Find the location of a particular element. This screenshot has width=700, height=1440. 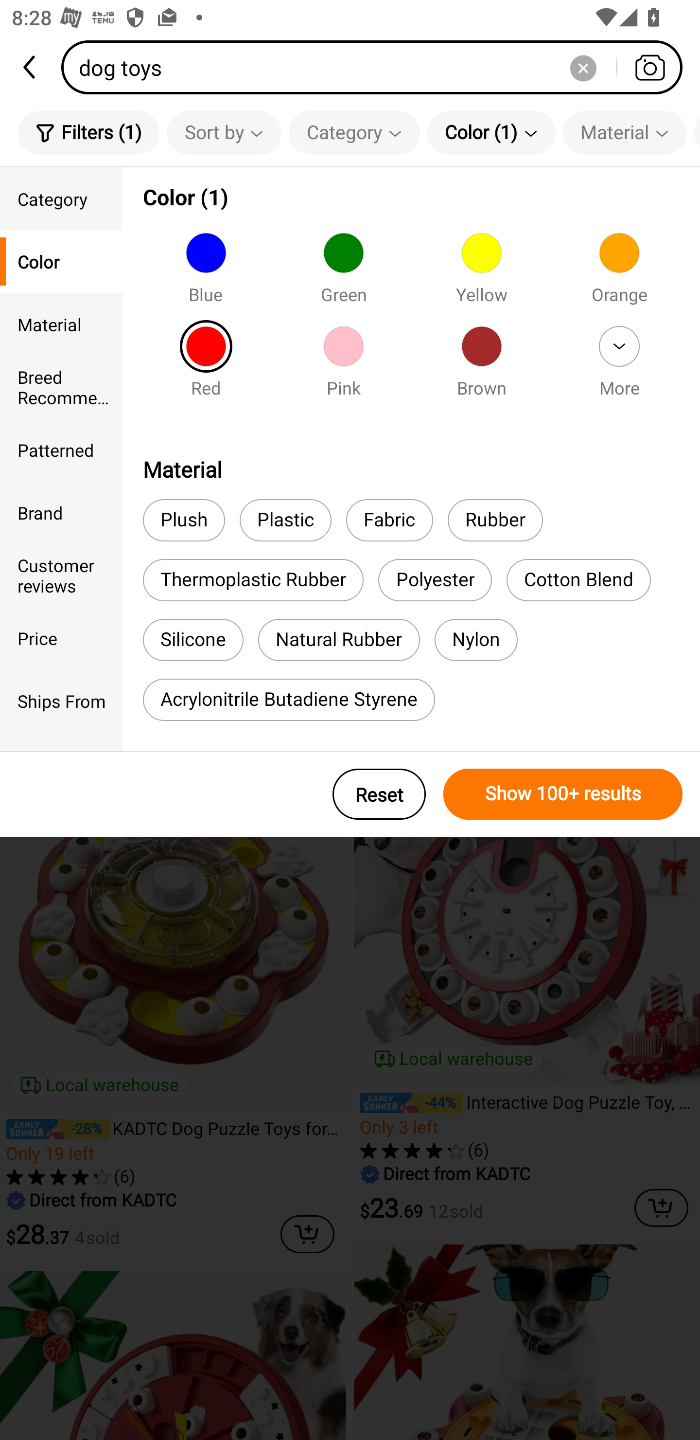

Color is located at coordinates (61, 261).